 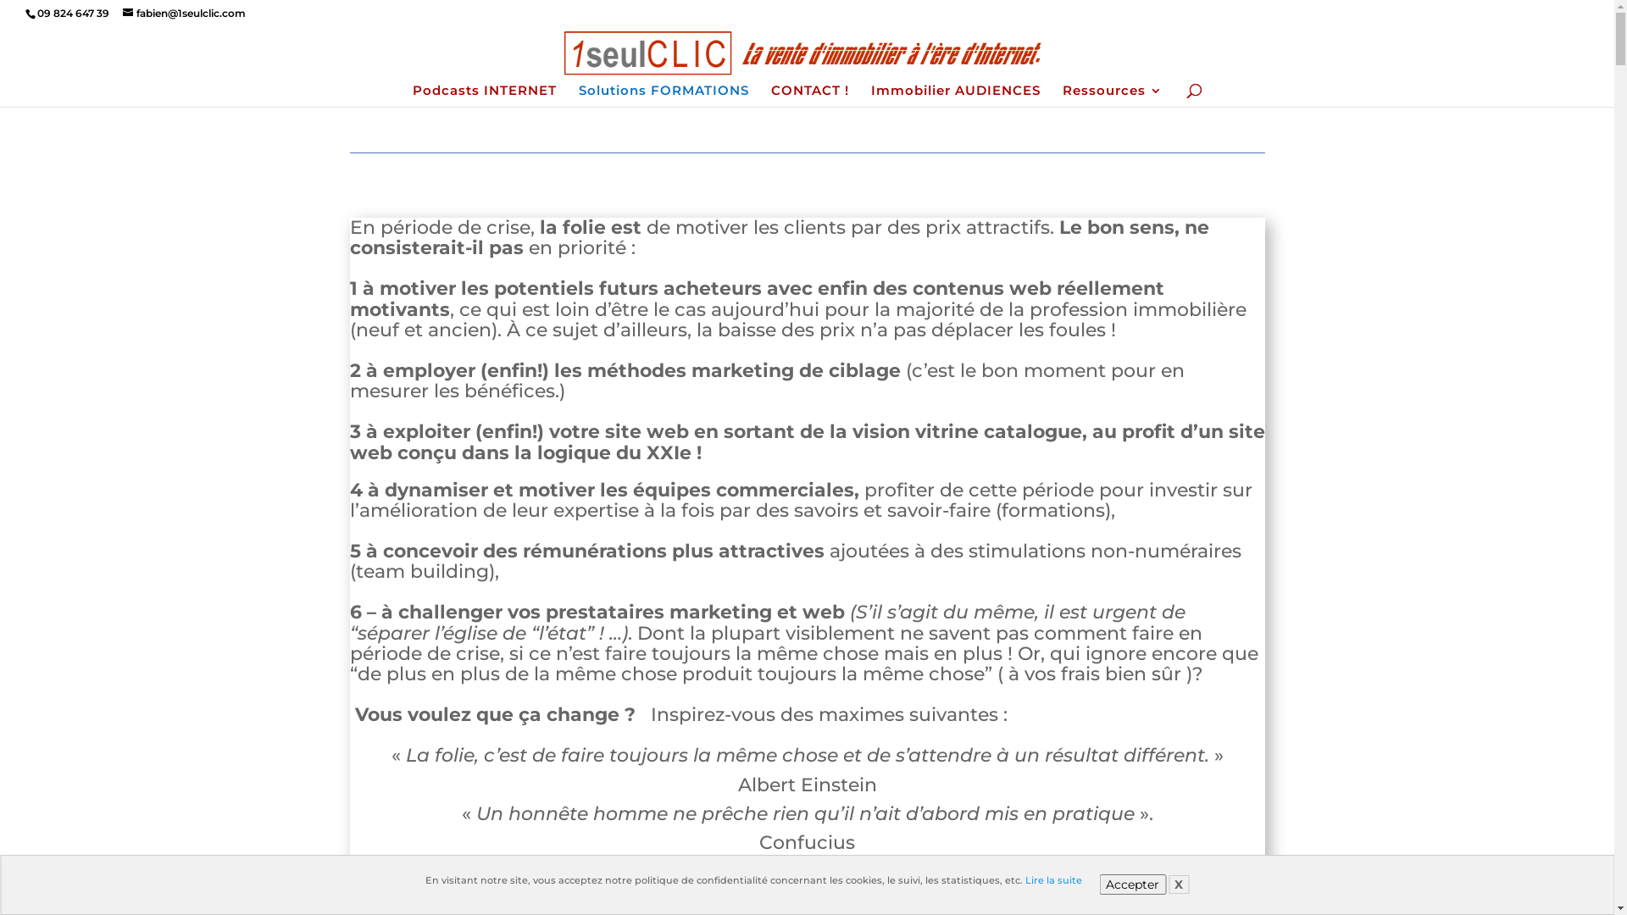 I want to click on Accepter, so click(x=1132, y=884).